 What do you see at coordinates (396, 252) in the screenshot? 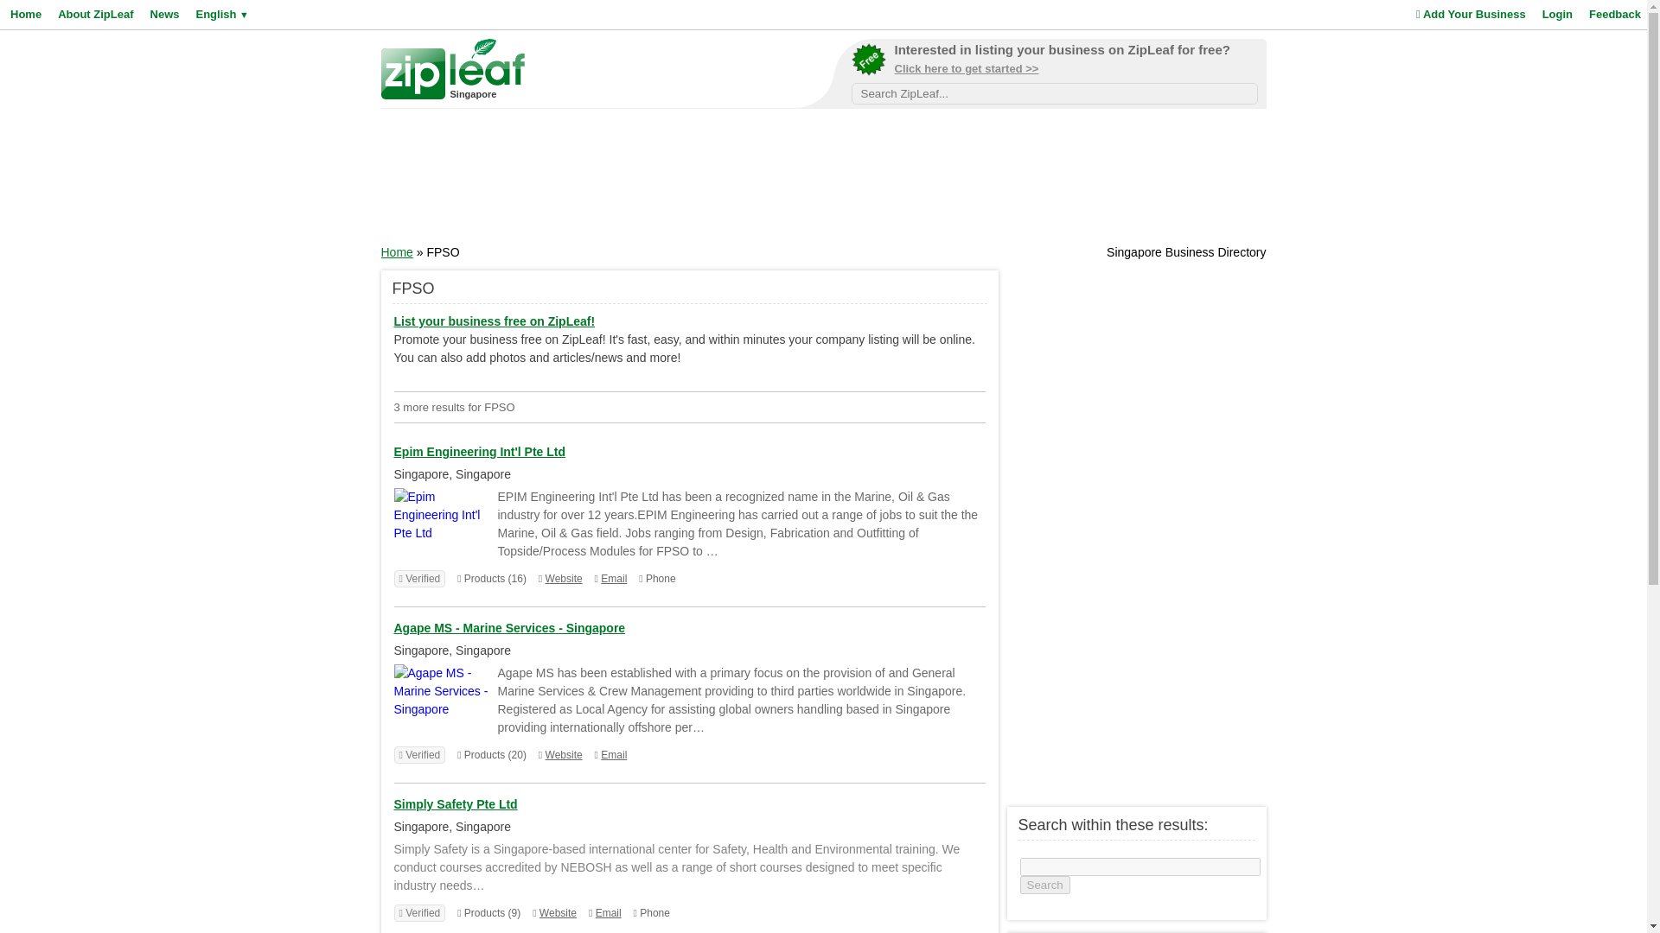
I see `Home` at bounding box center [396, 252].